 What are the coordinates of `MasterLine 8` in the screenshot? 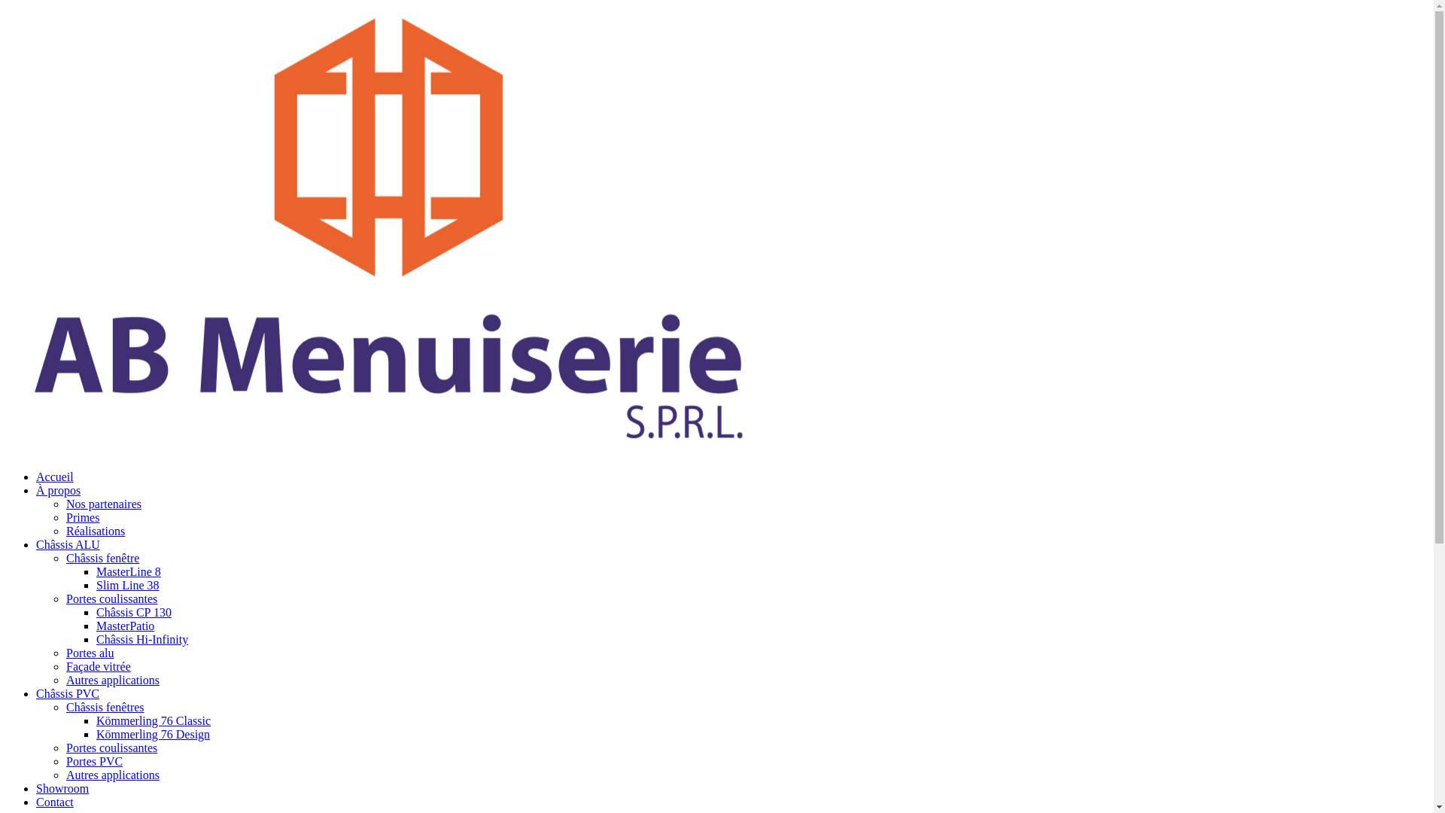 It's located at (129, 572).